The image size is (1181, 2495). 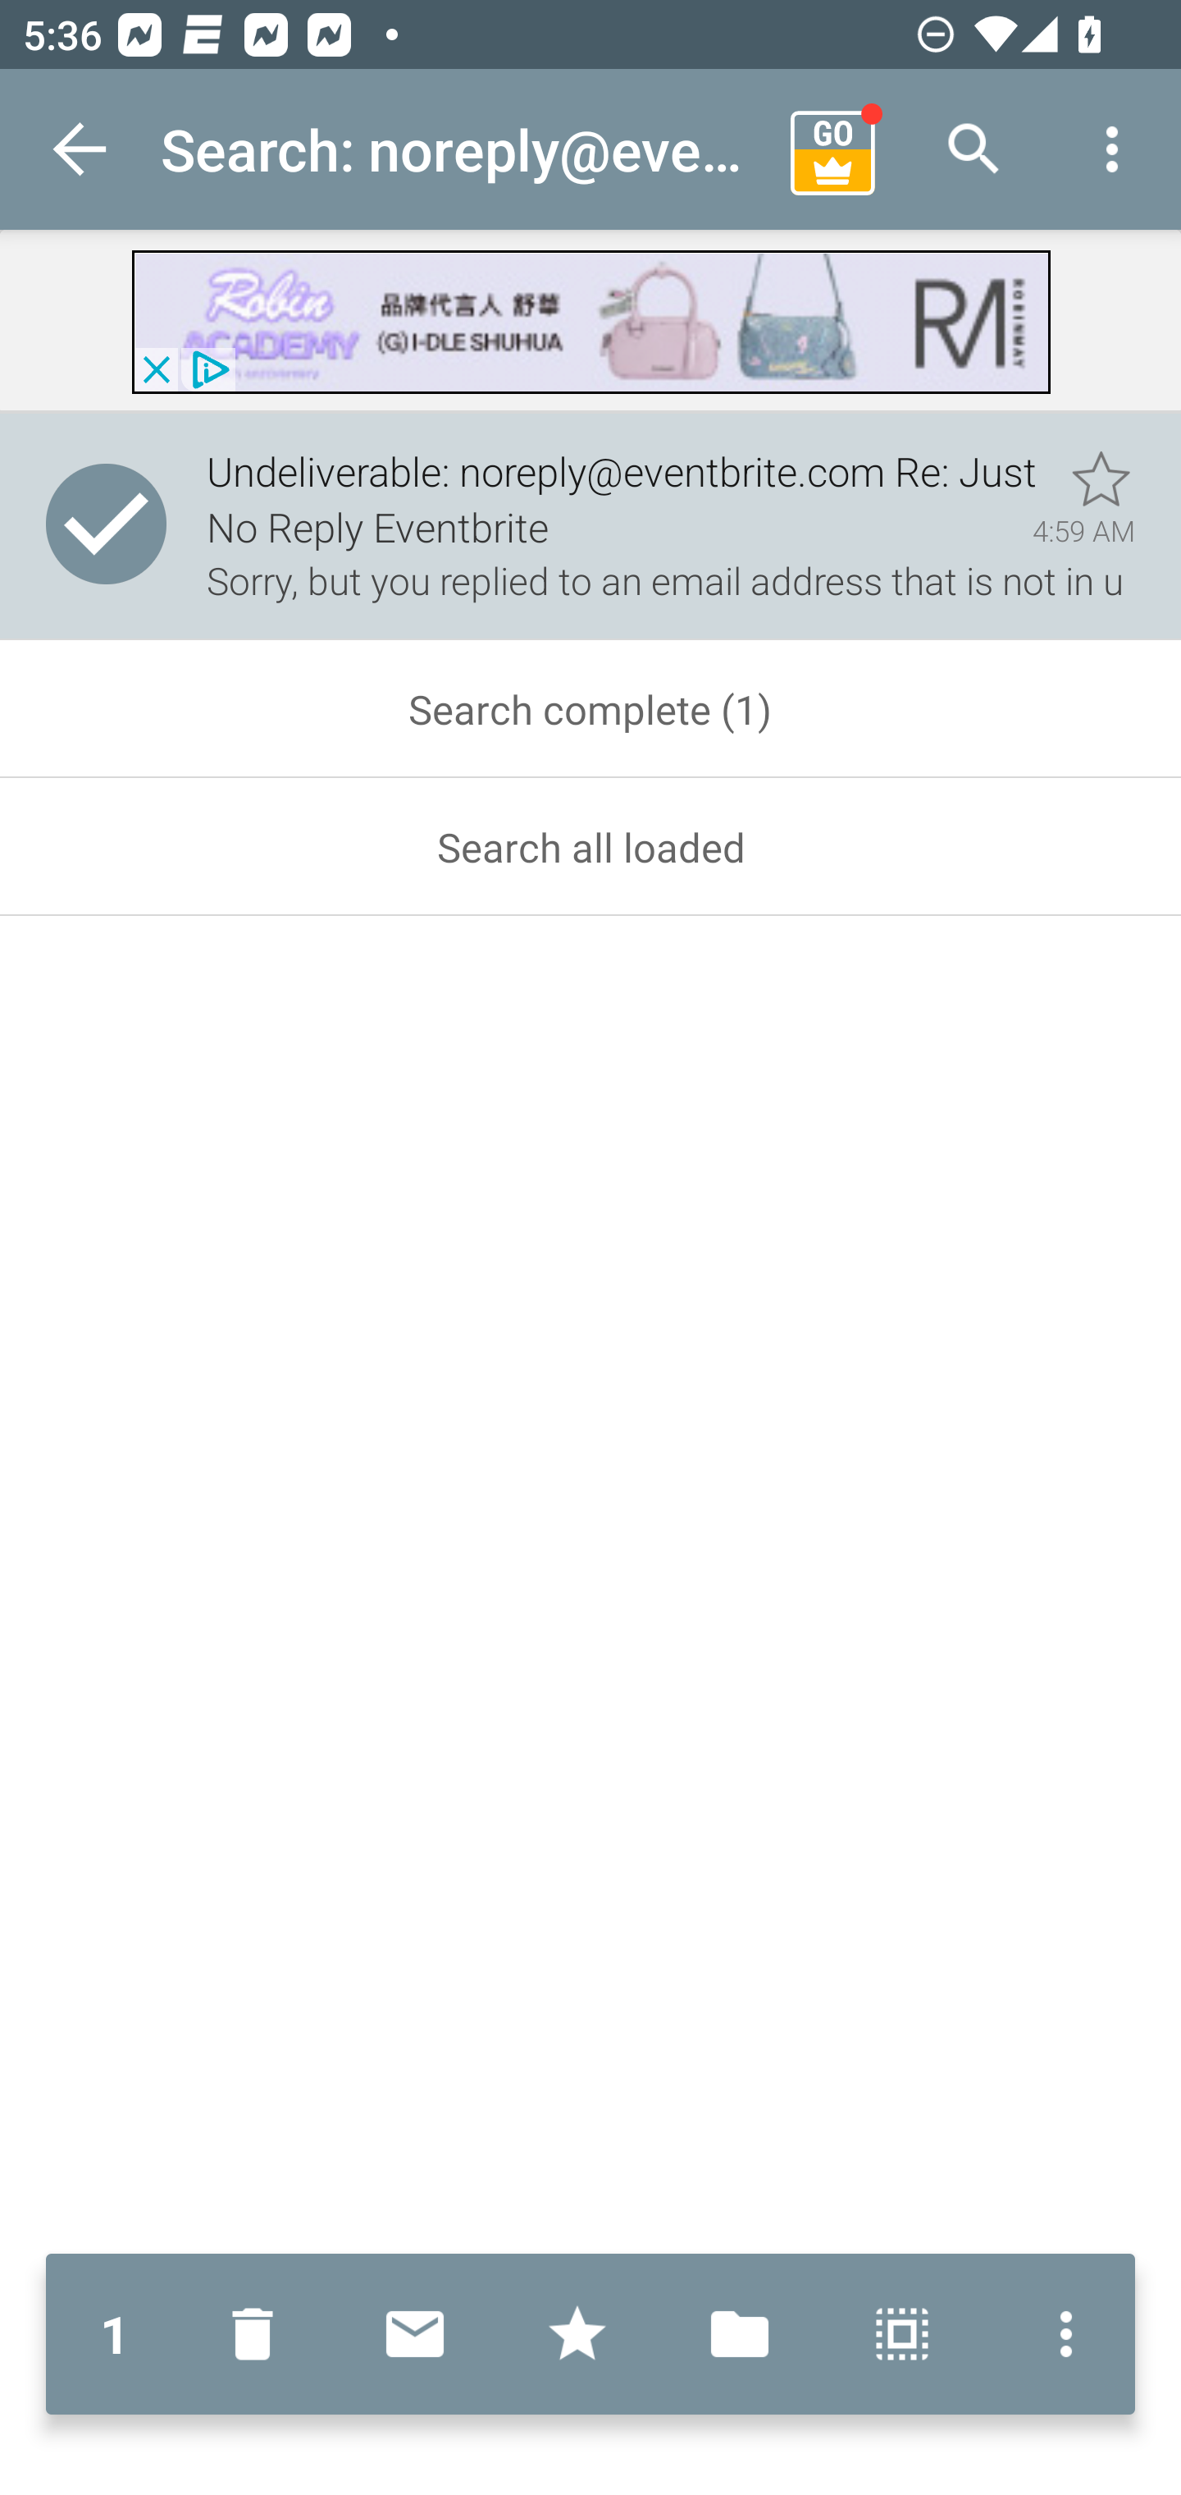 I want to click on Search, so click(x=974, y=149).